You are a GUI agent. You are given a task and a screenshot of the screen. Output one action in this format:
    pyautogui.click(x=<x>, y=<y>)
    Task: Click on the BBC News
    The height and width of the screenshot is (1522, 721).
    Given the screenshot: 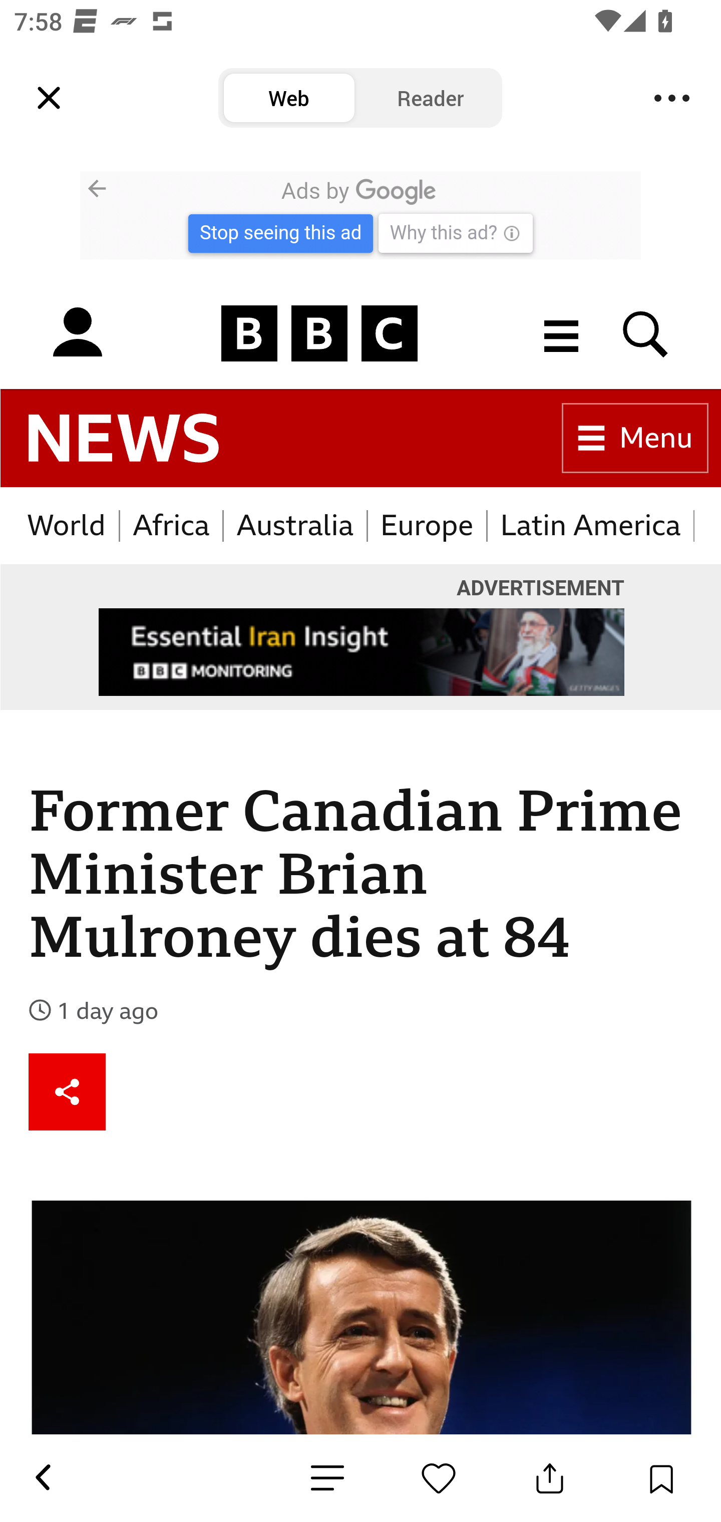 What is the action you would take?
    pyautogui.click(x=124, y=439)
    